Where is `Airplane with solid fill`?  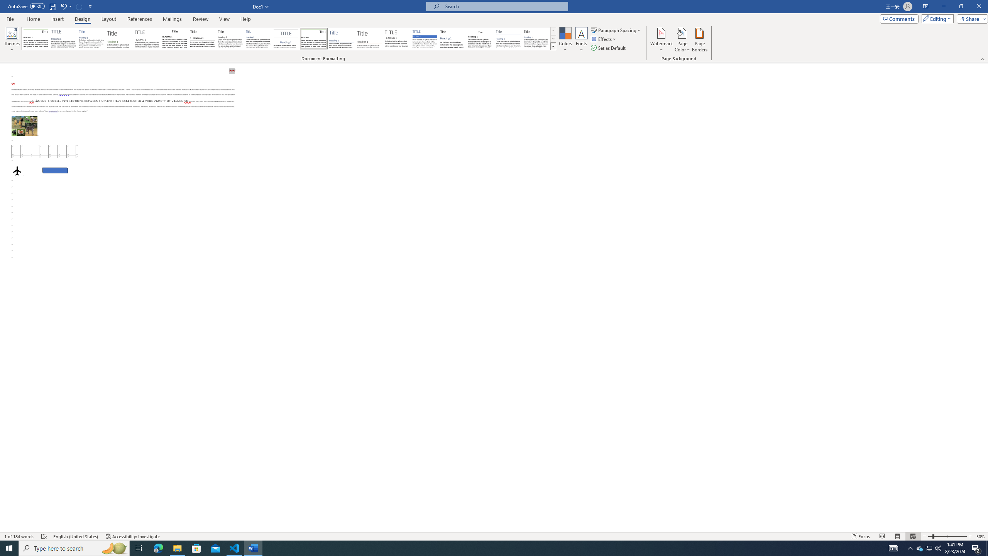 Airplane with solid fill is located at coordinates (17, 171).